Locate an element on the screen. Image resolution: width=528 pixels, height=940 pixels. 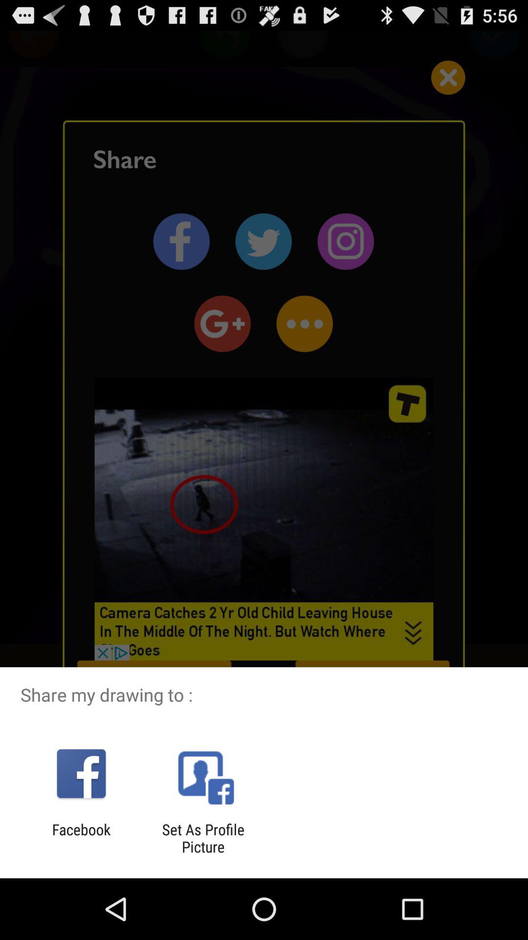
scroll to facebook item is located at coordinates (81, 838).